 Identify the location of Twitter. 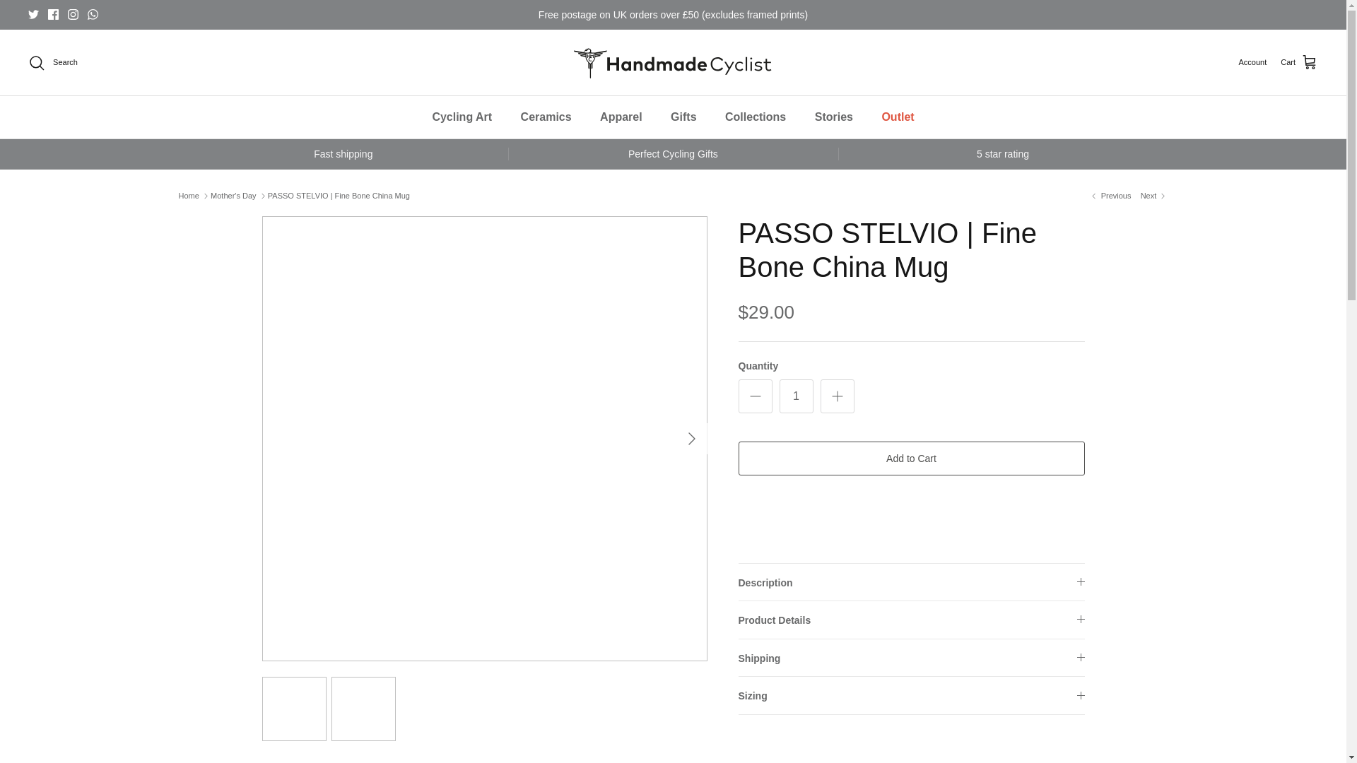
(34, 14).